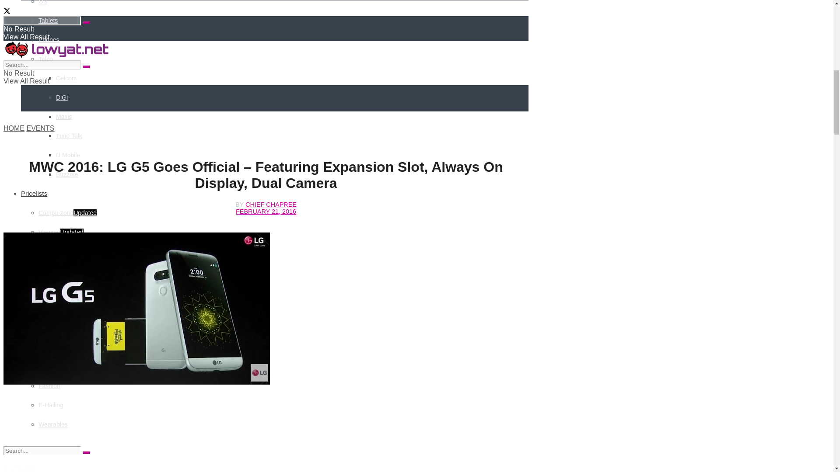 The width and height of the screenshot is (840, 472). What do you see at coordinates (49, 40) in the screenshot?
I see `Phones` at bounding box center [49, 40].